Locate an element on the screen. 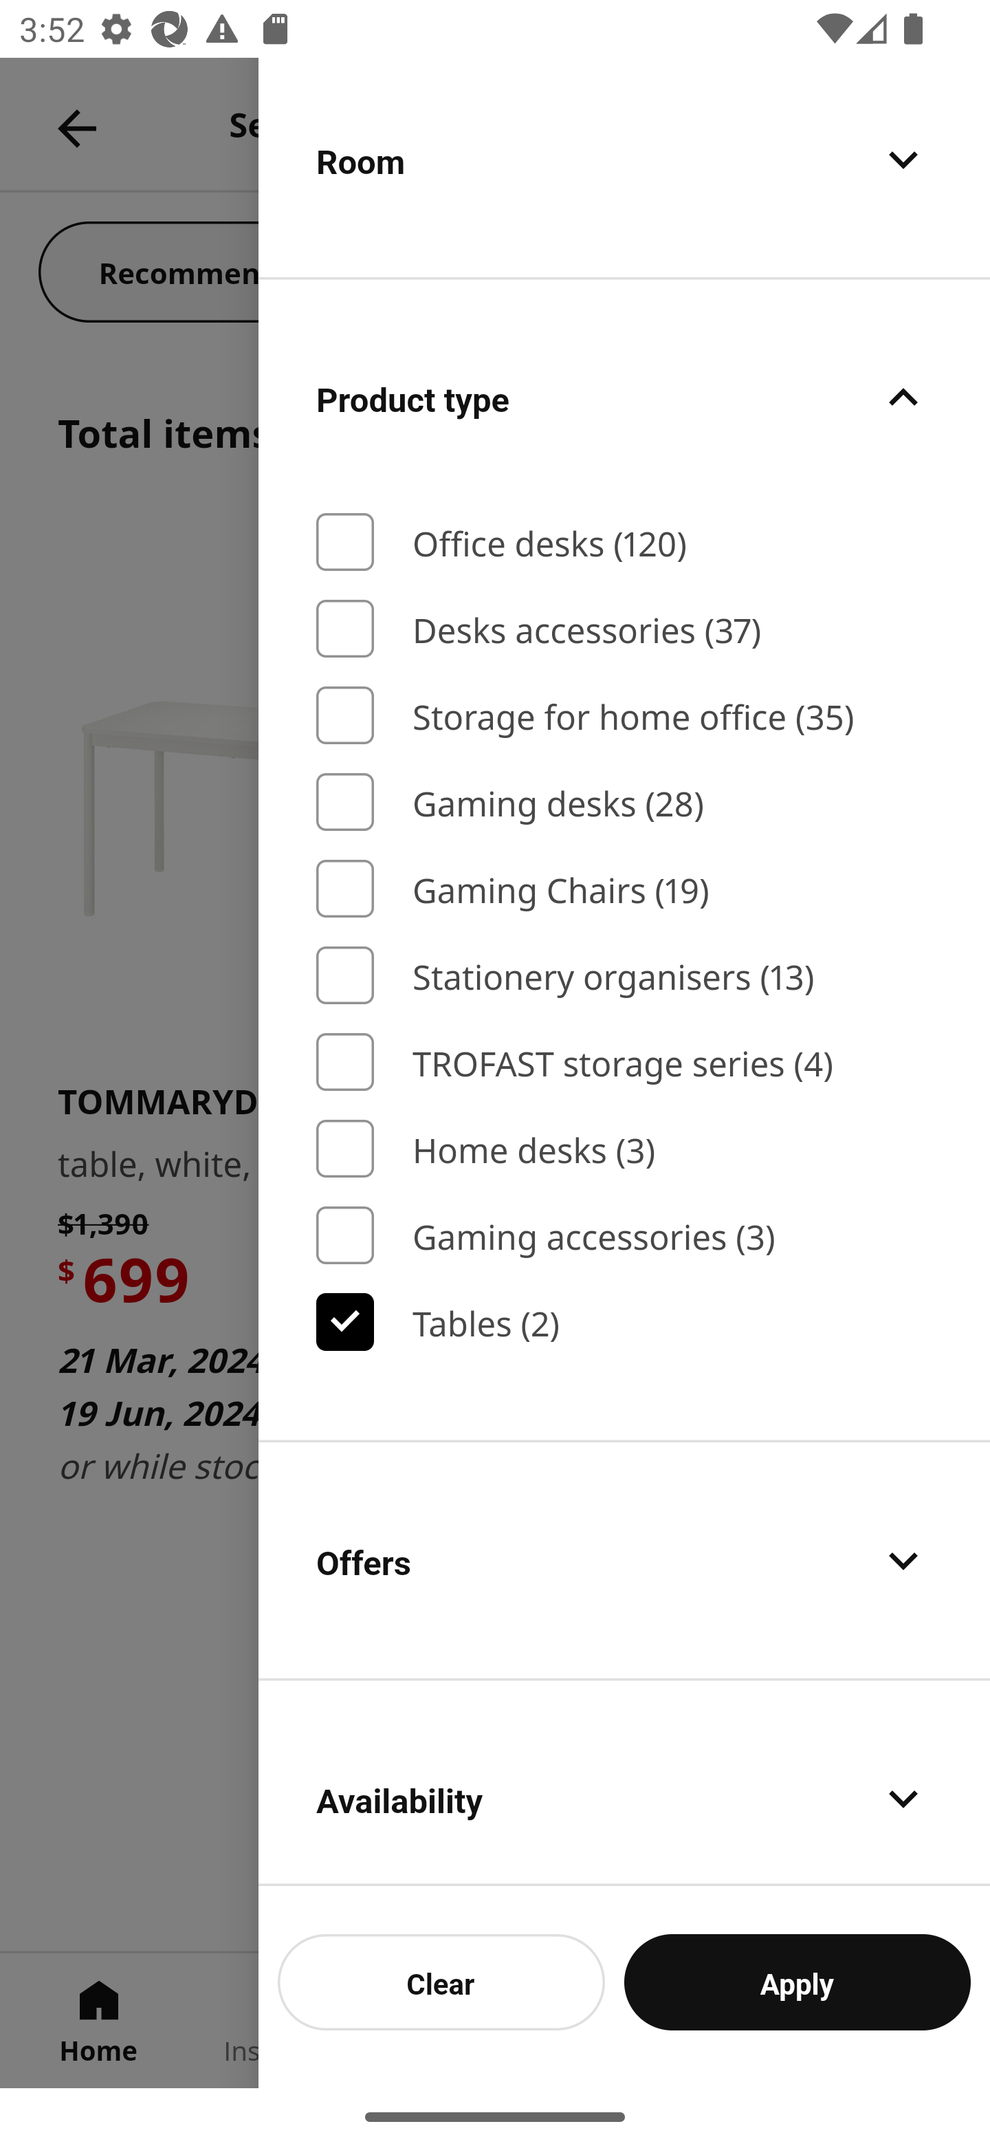 The width and height of the screenshot is (990, 2146). TROFAST storage series (4) is located at coordinates (624, 1061).